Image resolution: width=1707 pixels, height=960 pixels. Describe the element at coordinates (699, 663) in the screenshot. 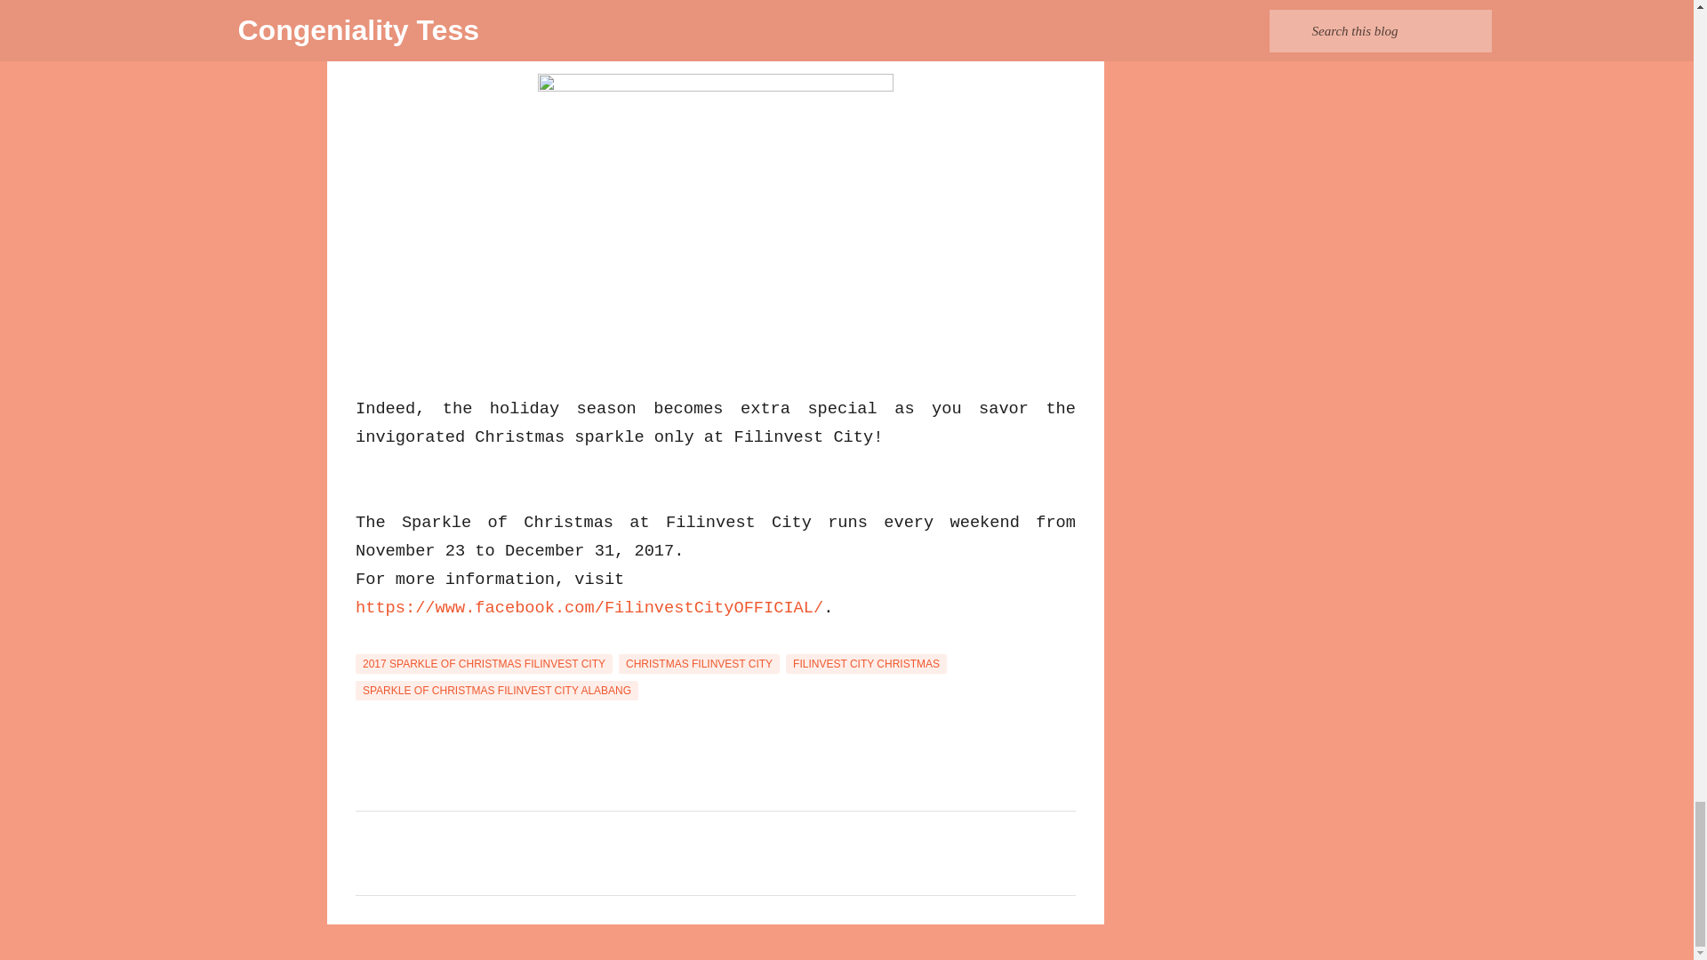

I see `CHRISTMAS FILINVEST CITY` at that location.